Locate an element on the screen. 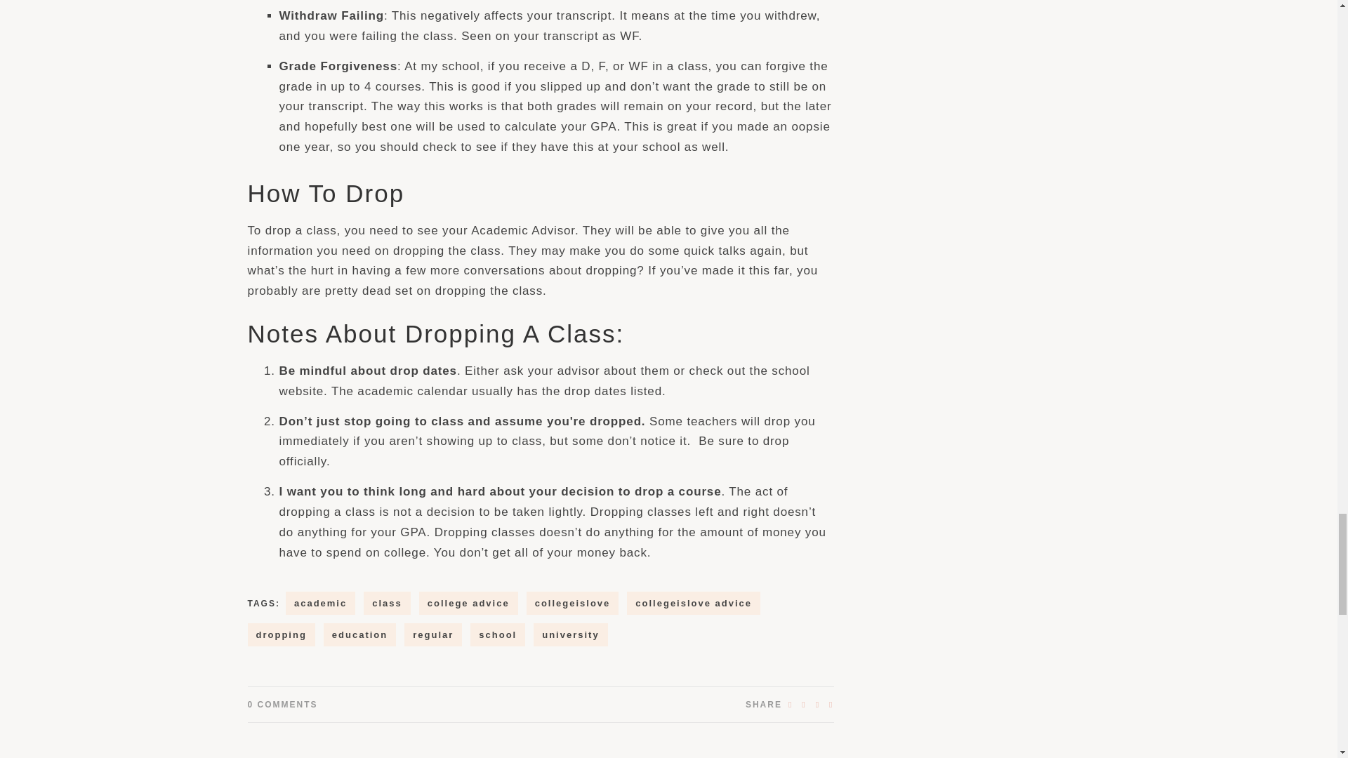  school is located at coordinates (498, 634).